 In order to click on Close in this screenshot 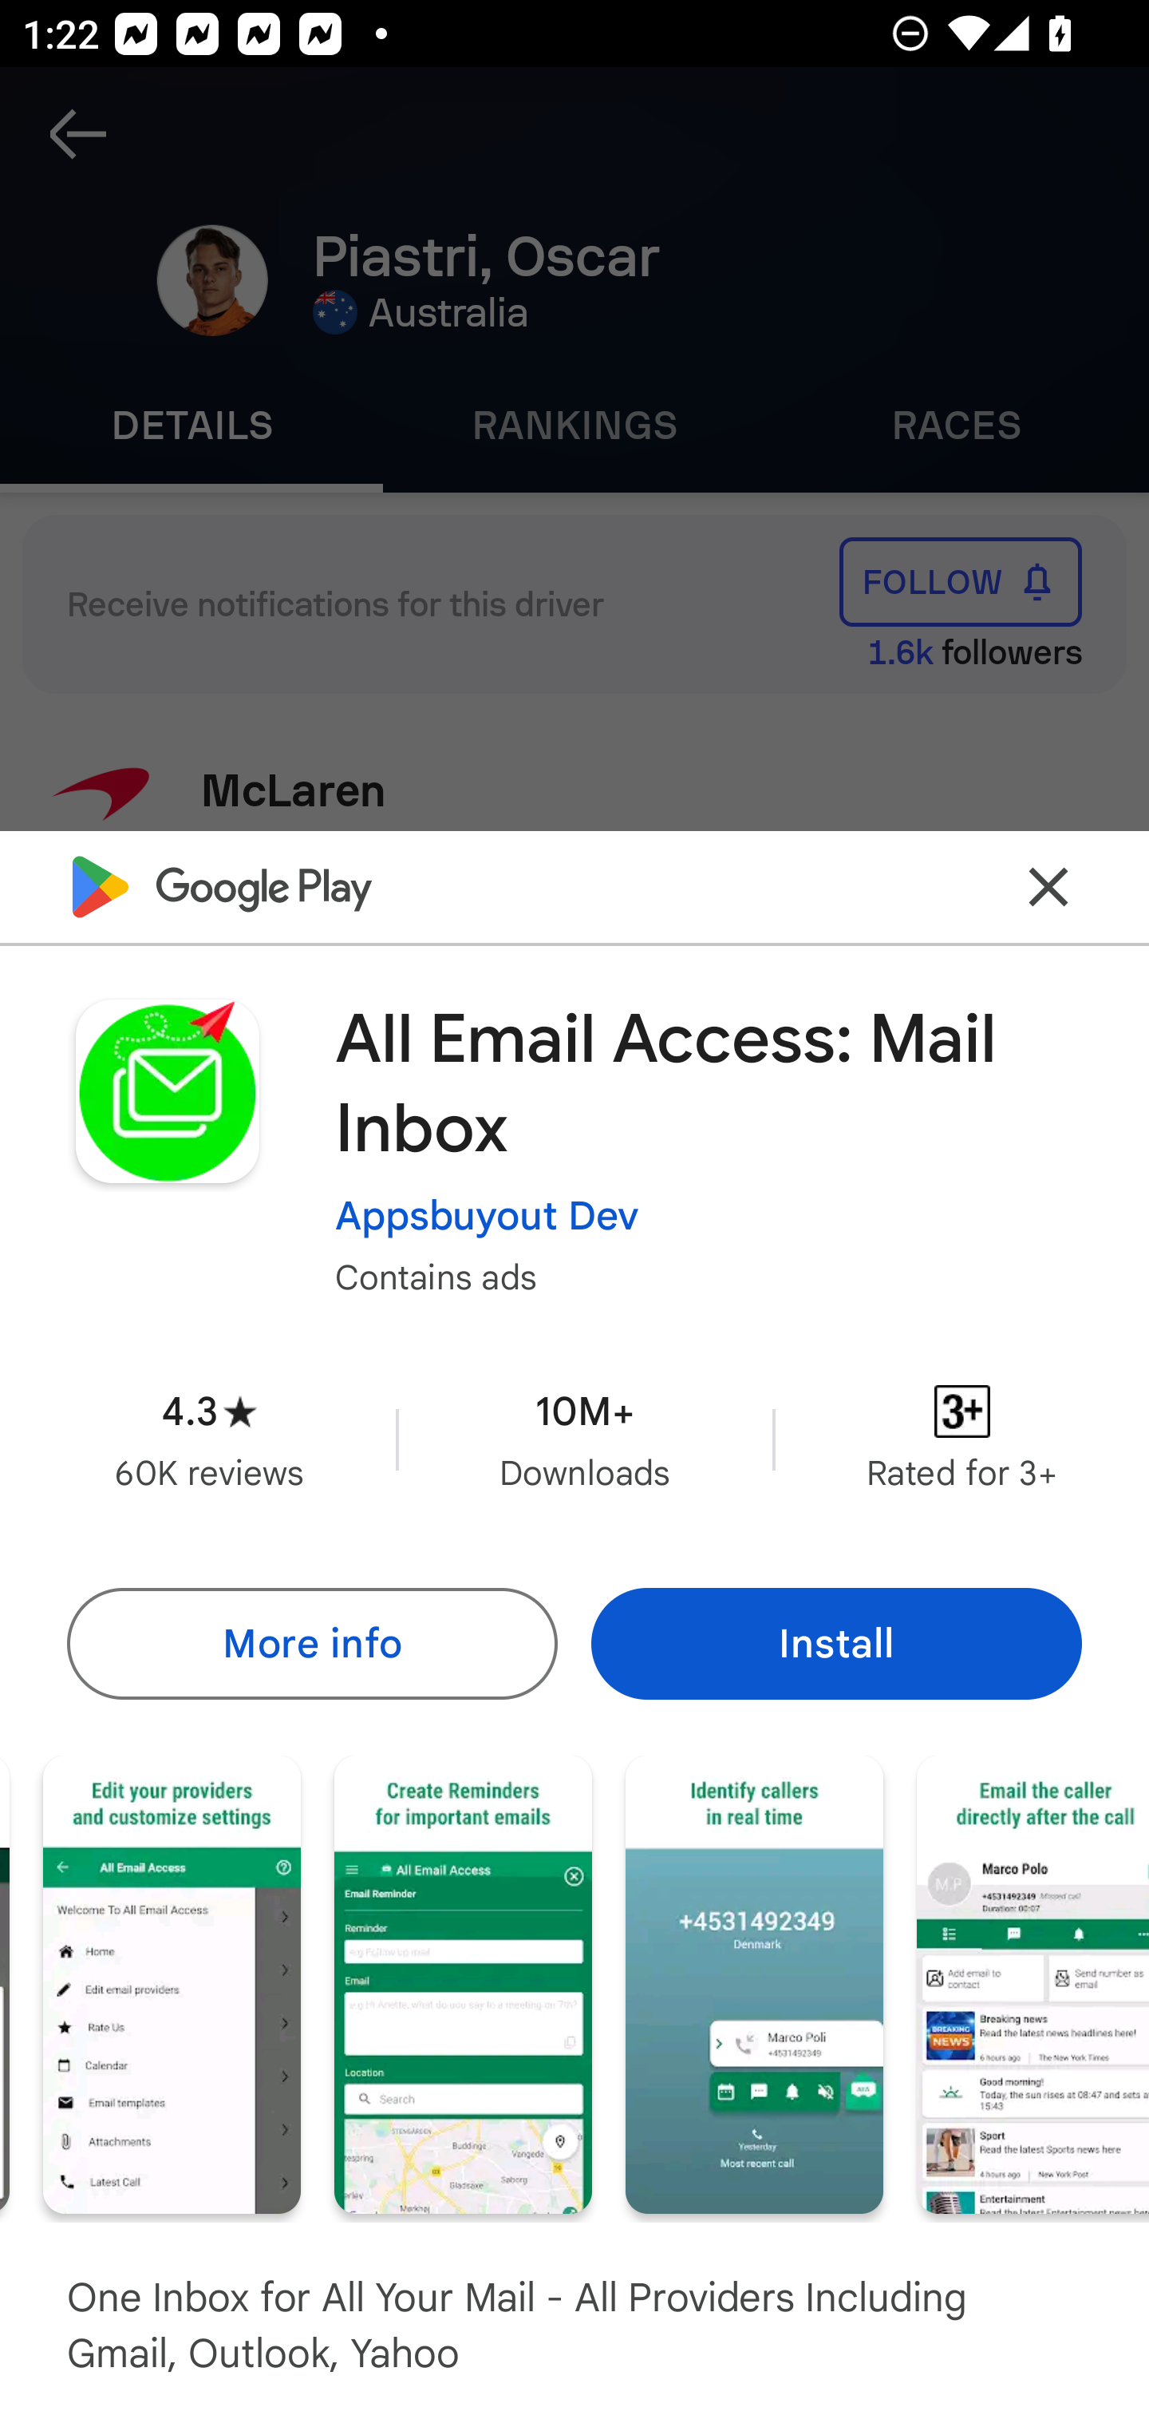, I will do `click(1048, 885)`.